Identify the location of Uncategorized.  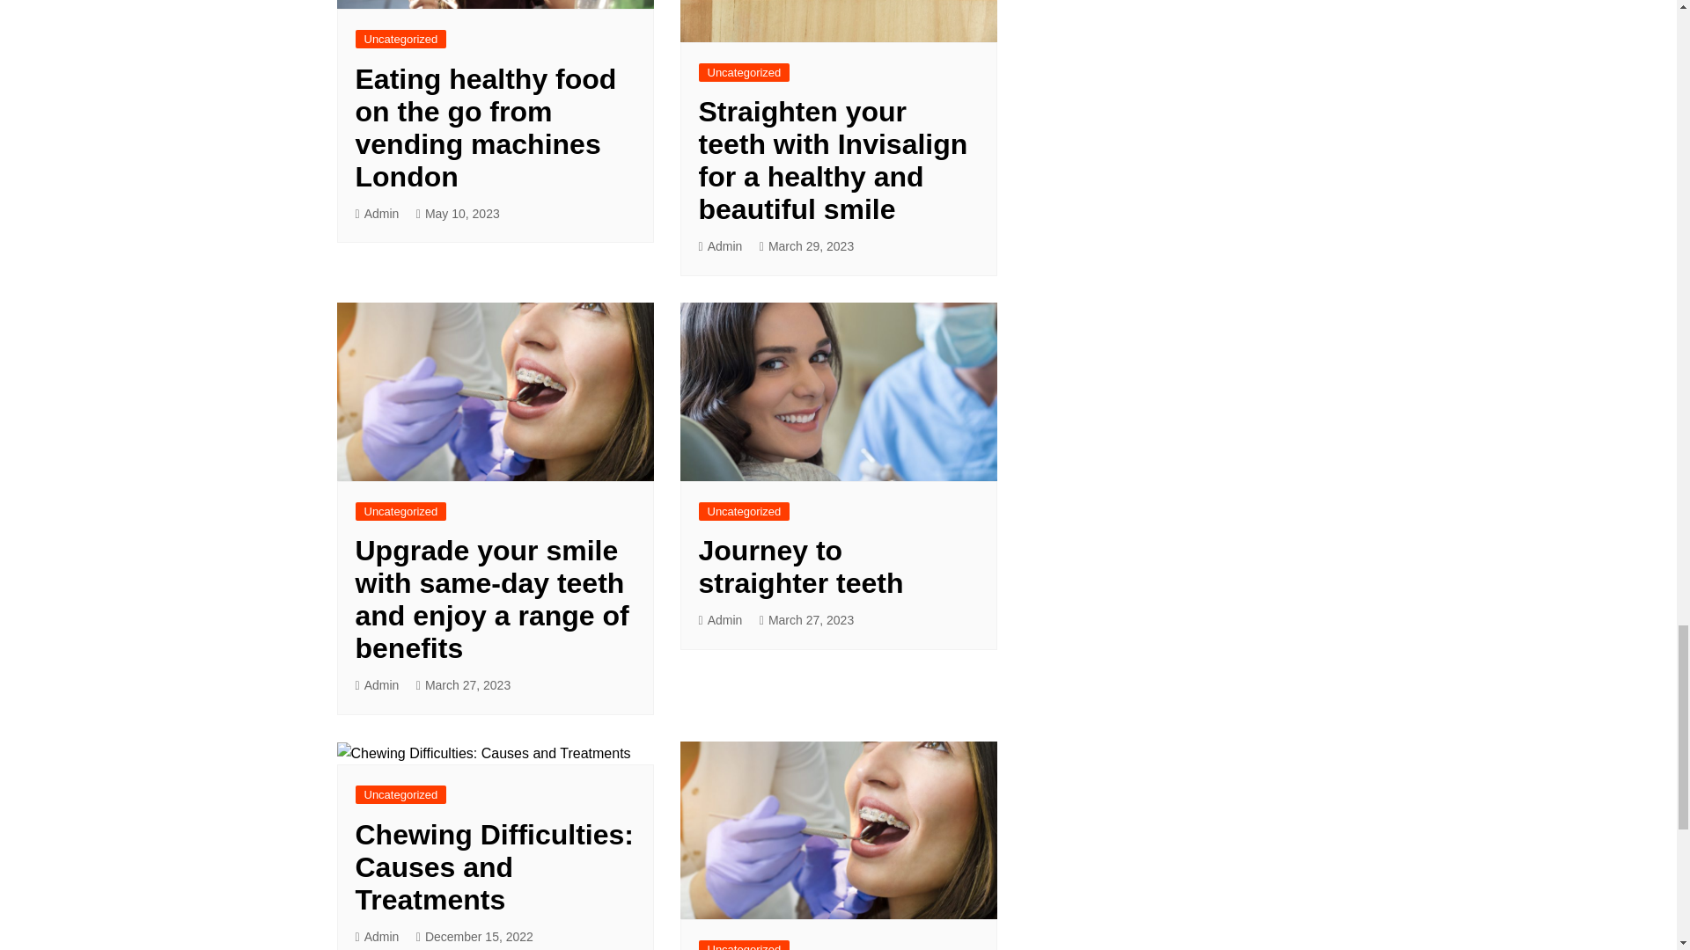
(401, 39).